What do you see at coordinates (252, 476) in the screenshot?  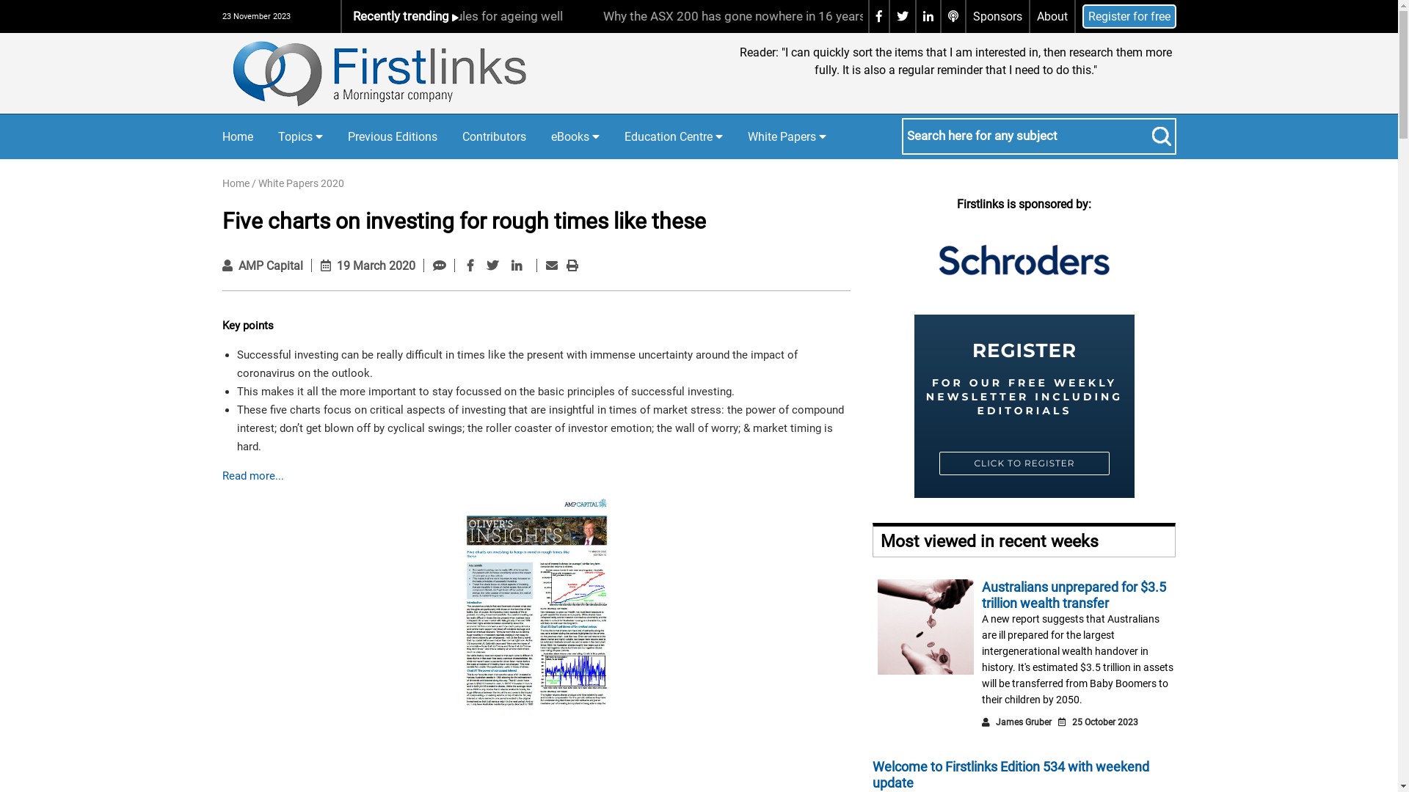 I see `Read more...` at bounding box center [252, 476].